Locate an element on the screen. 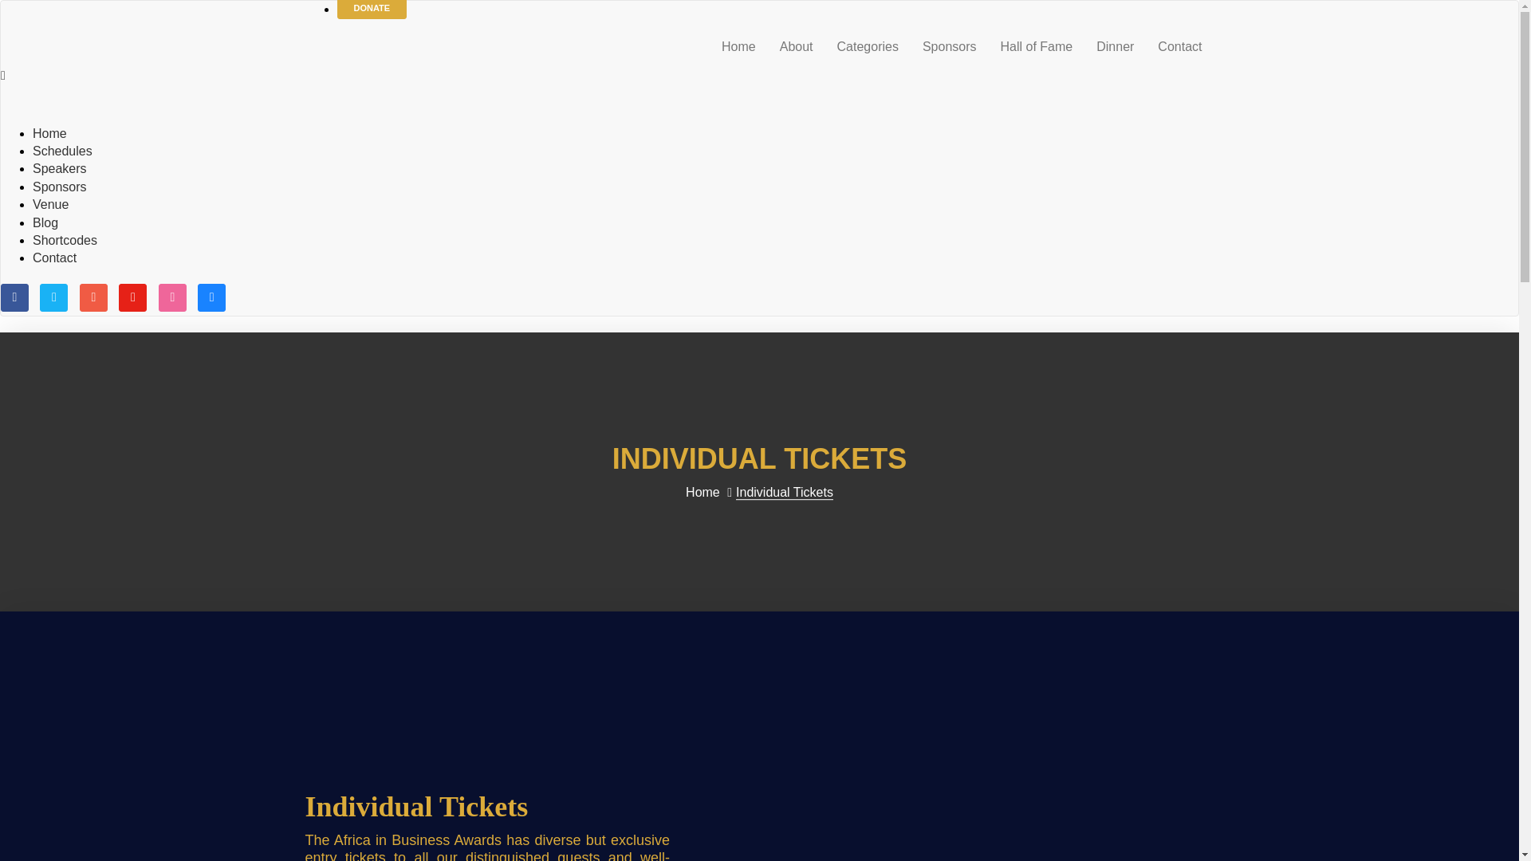  Hall of Fame is located at coordinates (1037, 46).